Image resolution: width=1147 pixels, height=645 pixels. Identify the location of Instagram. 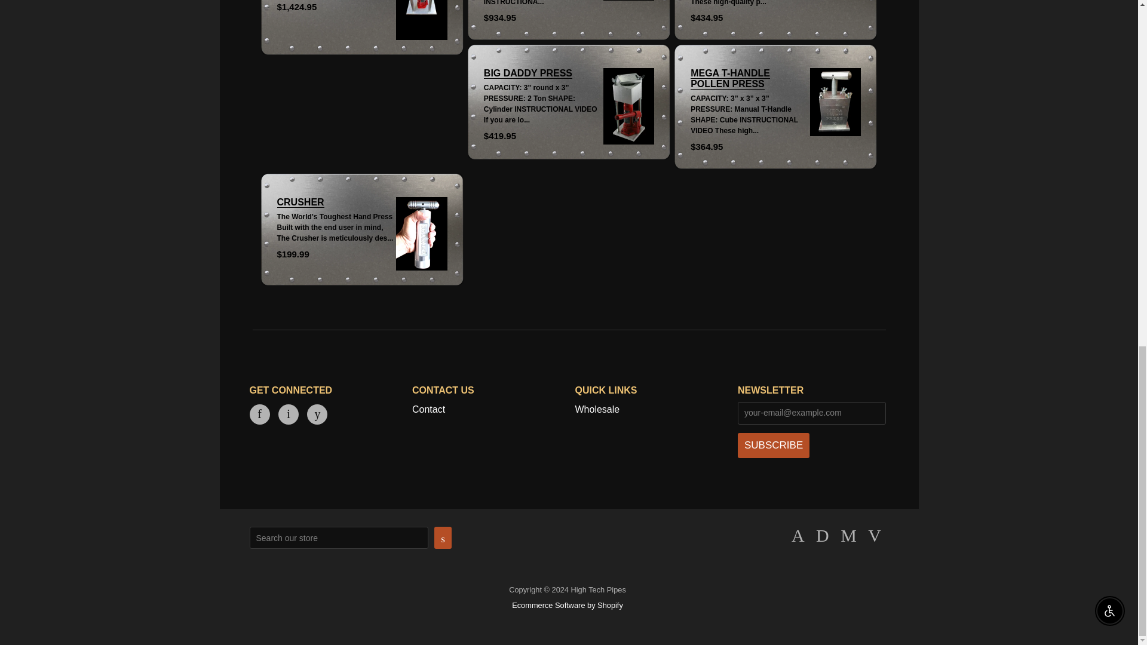
(288, 414).